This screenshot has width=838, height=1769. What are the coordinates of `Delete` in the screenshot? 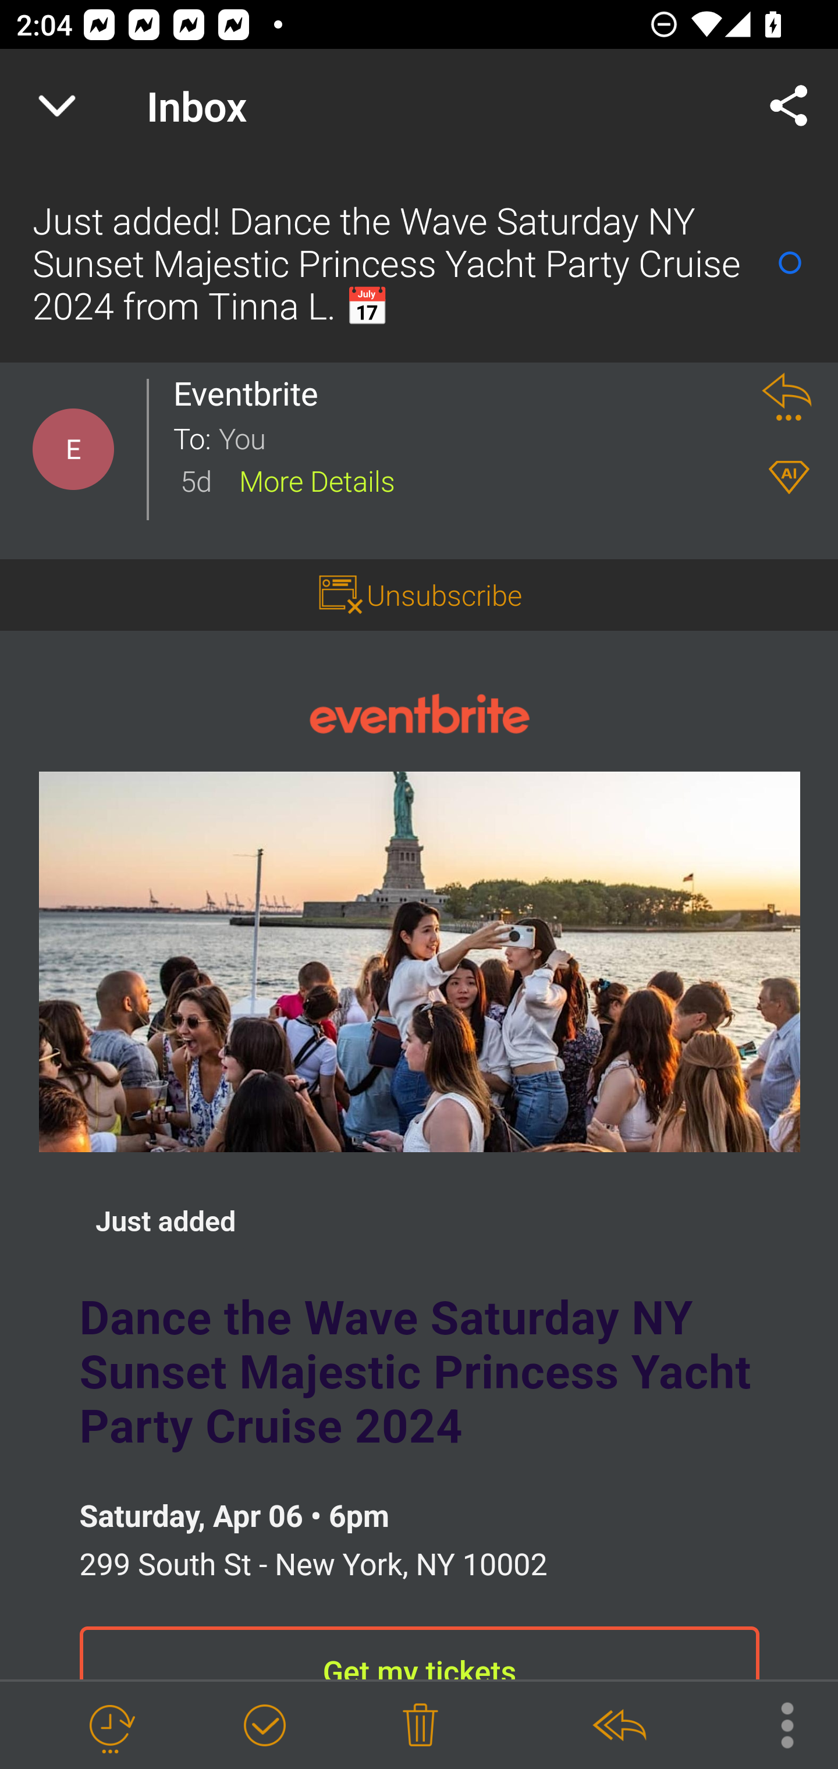 It's located at (420, 1726).